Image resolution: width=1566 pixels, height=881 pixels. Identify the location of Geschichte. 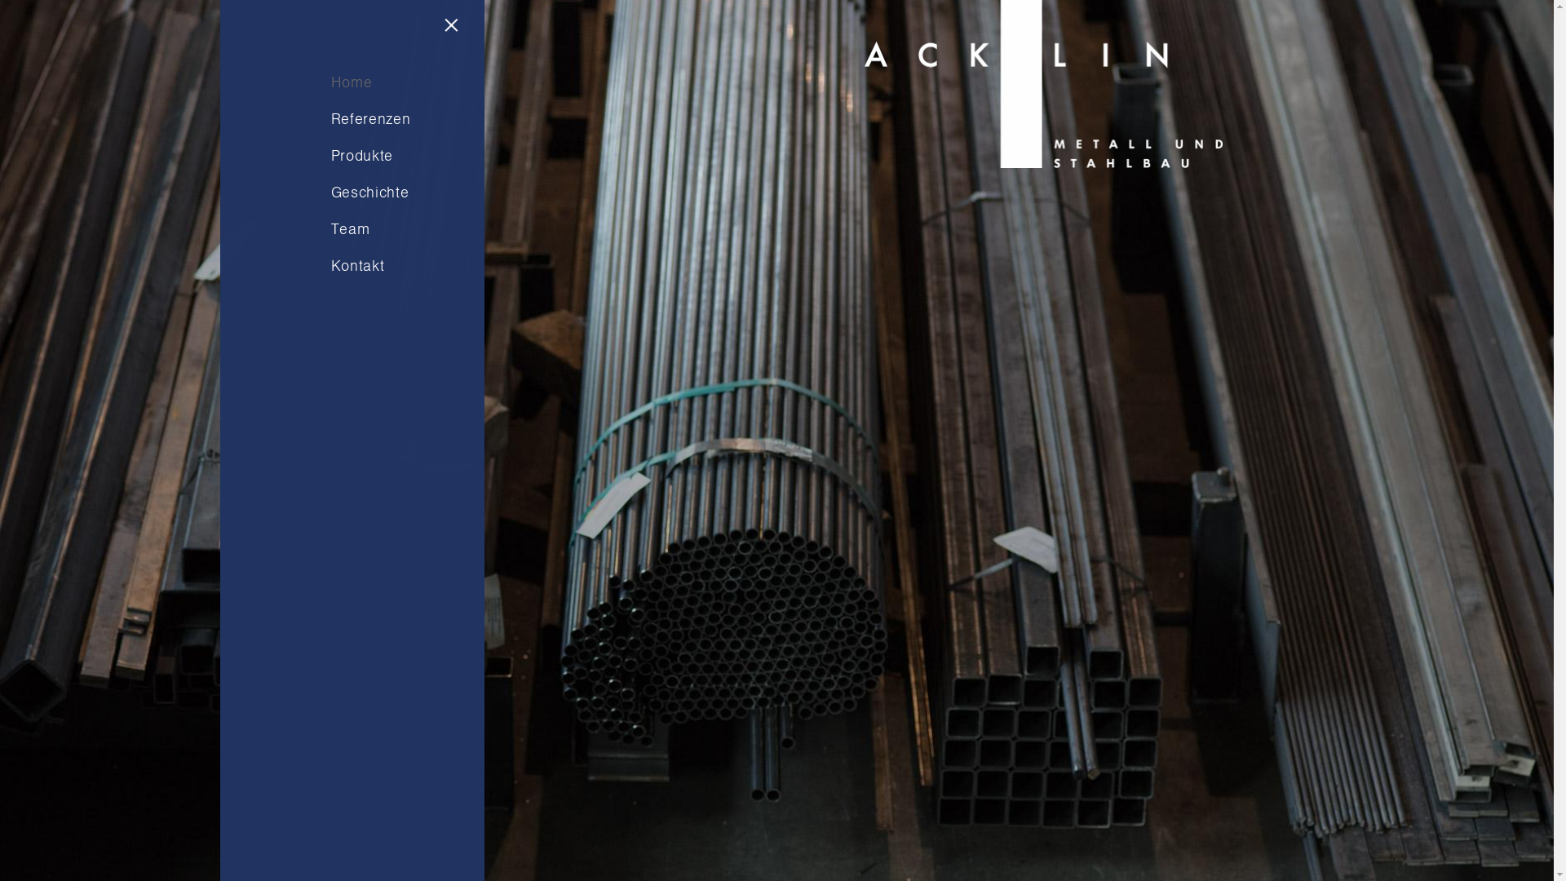
(371, 193).